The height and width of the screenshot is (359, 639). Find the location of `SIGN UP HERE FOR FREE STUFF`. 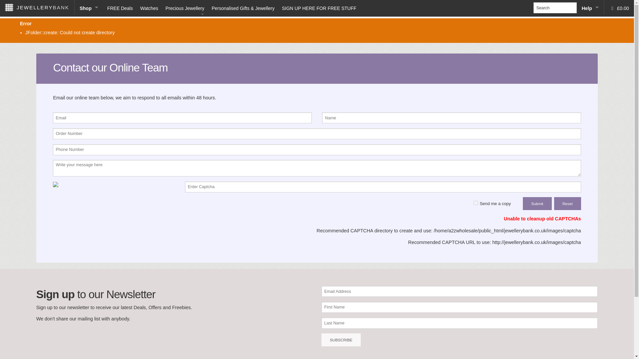

SIGN UP HERE FOR FREE STUFF is located at coordinates (319, 8).